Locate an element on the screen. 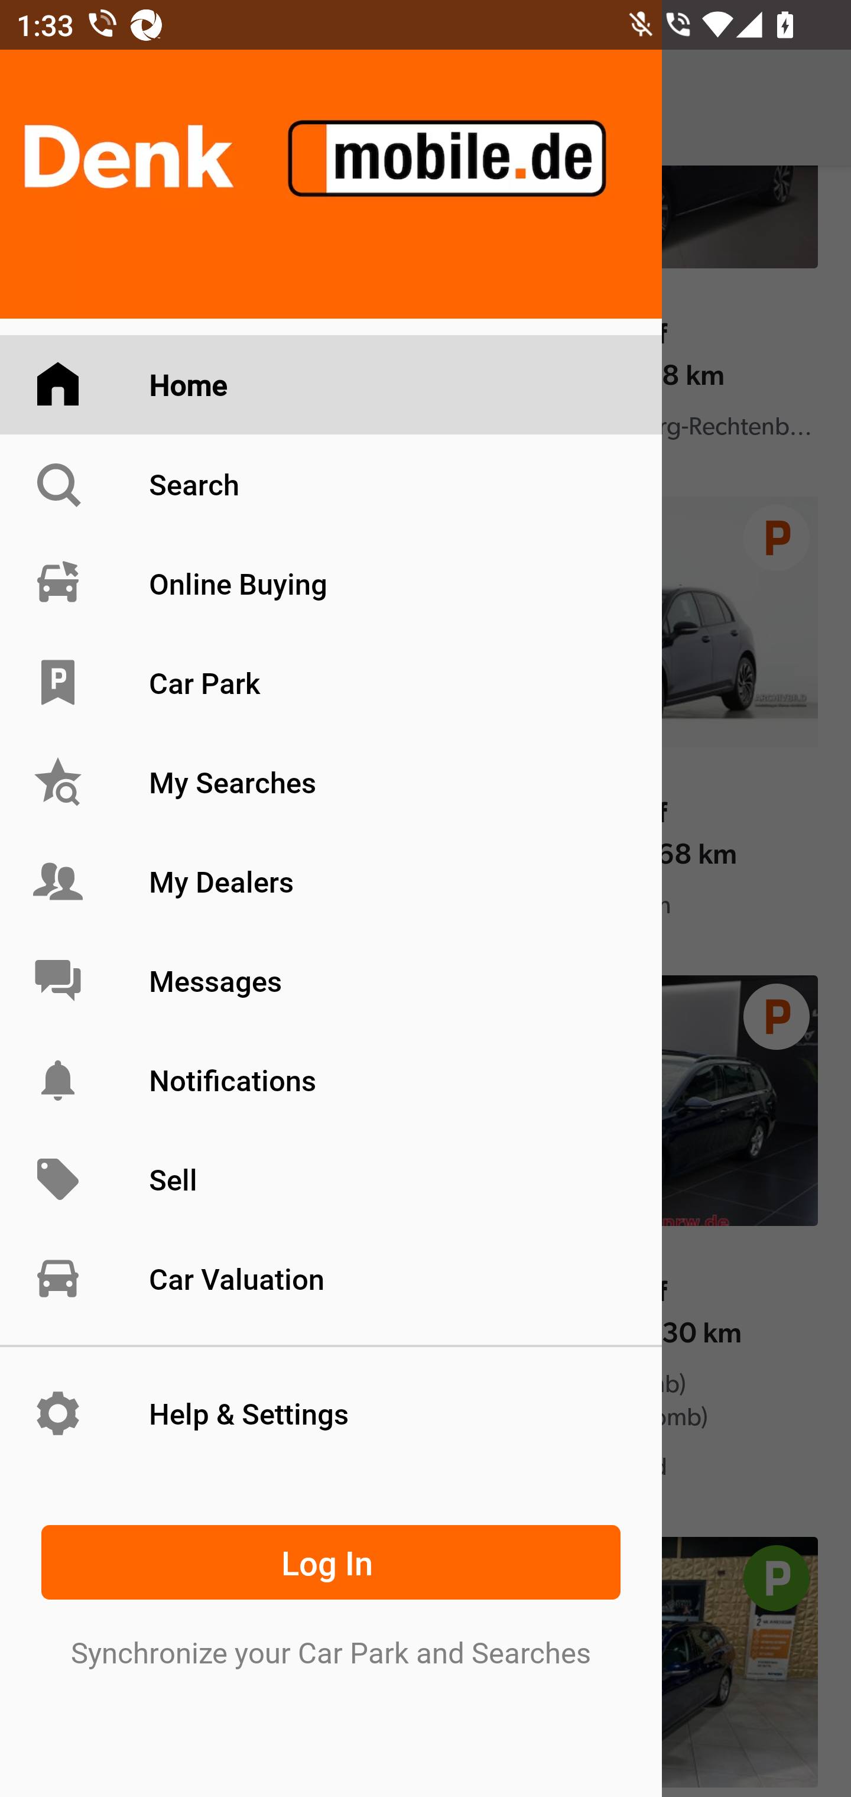 Image resolution: width=851 pixels, height=1797 pixels. Help & Settings is located at coordinates (331, 1413).